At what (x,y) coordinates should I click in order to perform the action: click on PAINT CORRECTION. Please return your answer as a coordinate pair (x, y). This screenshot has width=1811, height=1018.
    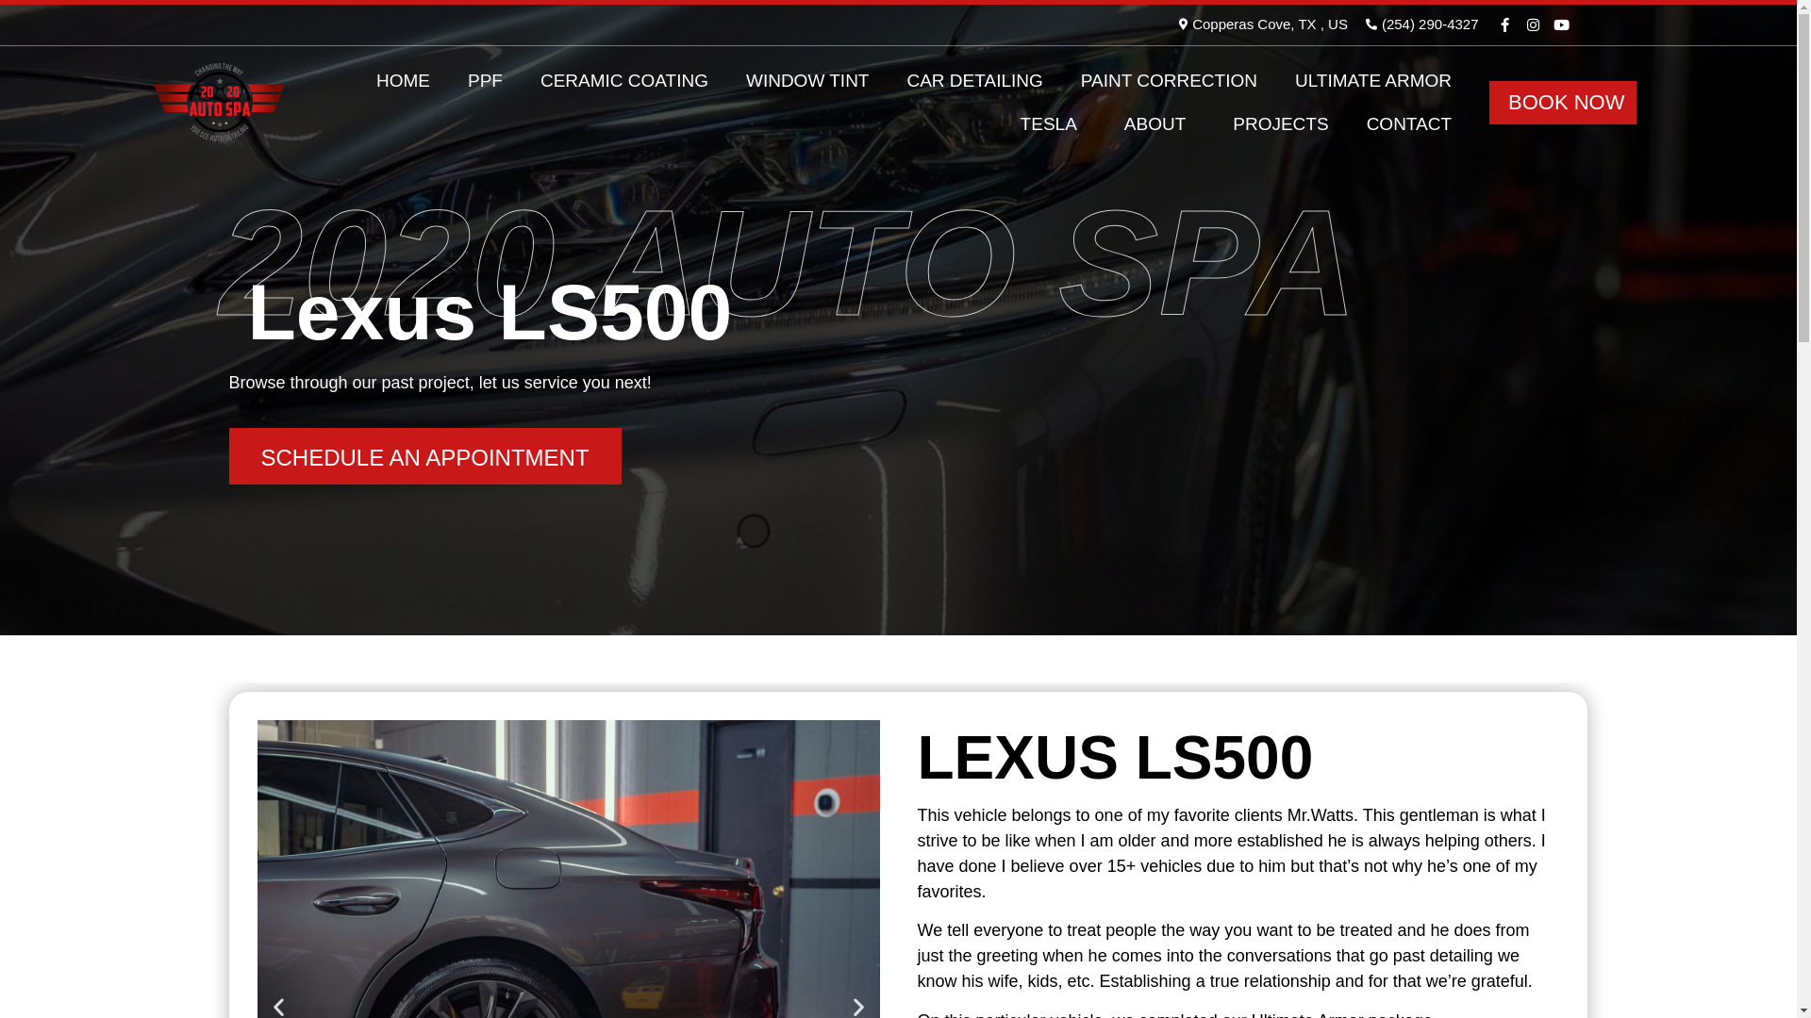
    Looking at the image, I should click on (1170, 80).